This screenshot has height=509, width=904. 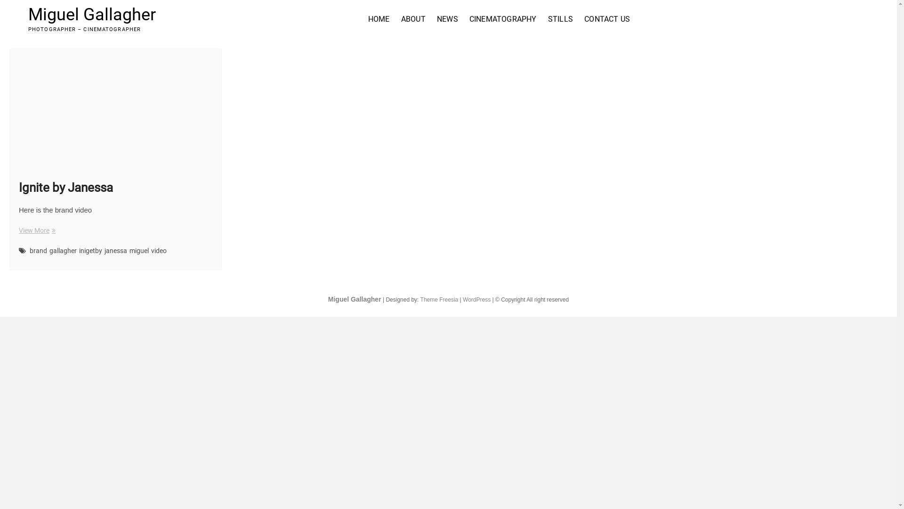 I want to click on inigetby, so click(x=92, y=252).